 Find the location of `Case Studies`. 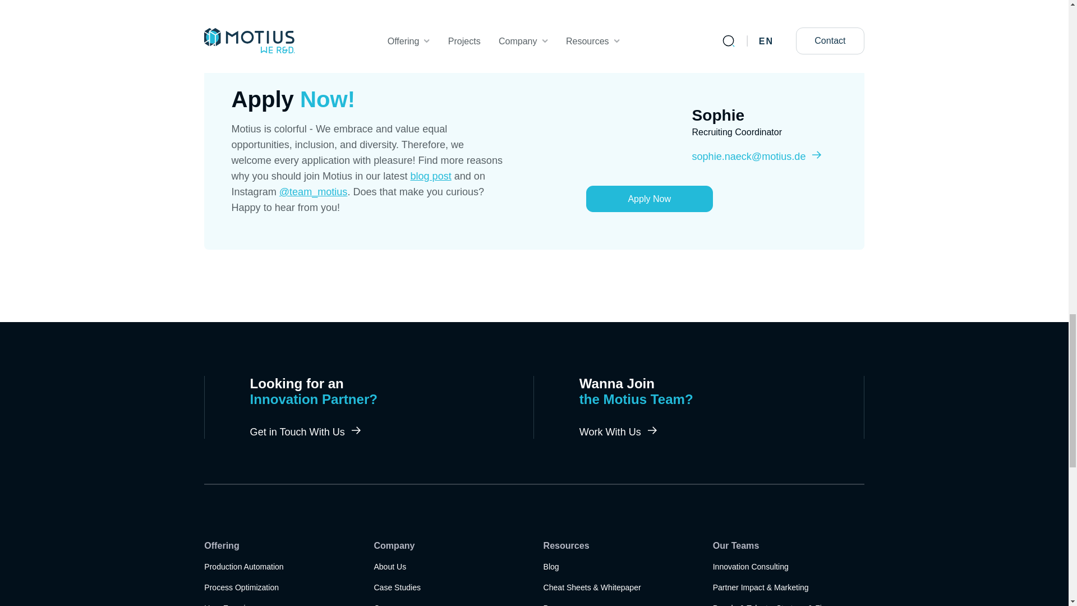

Case Studies is located at coordinates (618, 432).